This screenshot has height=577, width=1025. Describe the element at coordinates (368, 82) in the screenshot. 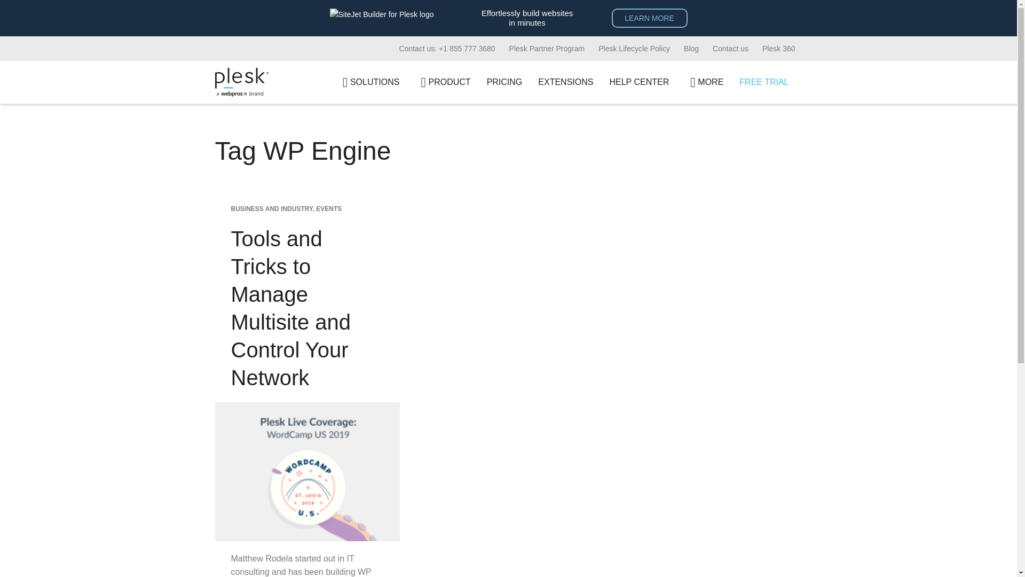

I see `SOLUTIONS` at that location.